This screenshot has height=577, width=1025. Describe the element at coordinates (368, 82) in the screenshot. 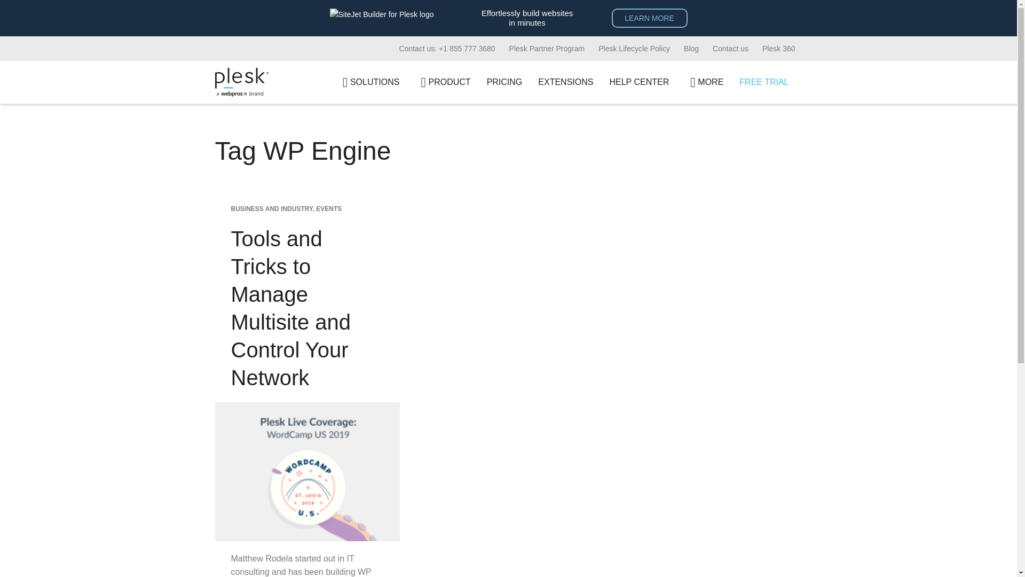

I see `SOLUTIONS` at that location.